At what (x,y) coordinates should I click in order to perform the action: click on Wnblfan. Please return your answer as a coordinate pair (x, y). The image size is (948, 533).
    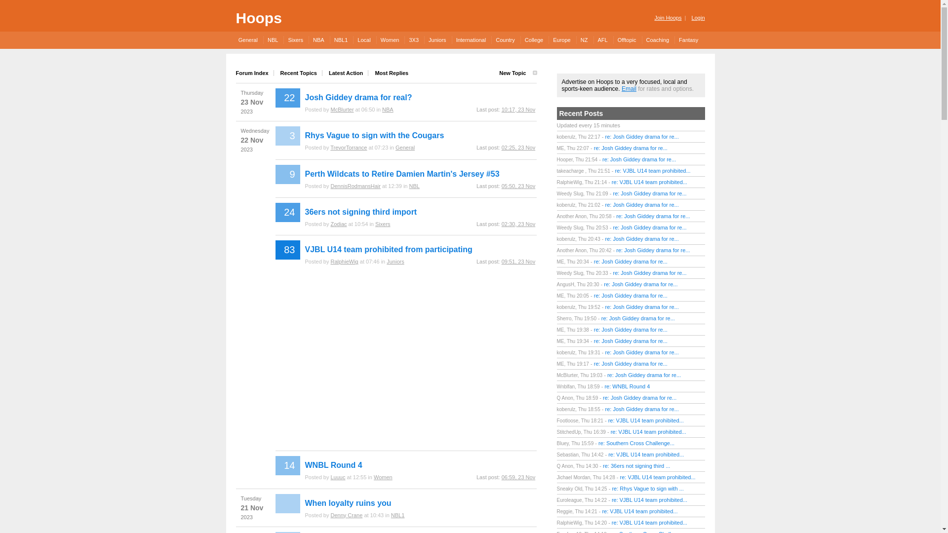
    Looking at the image, I should click on (566, 387).